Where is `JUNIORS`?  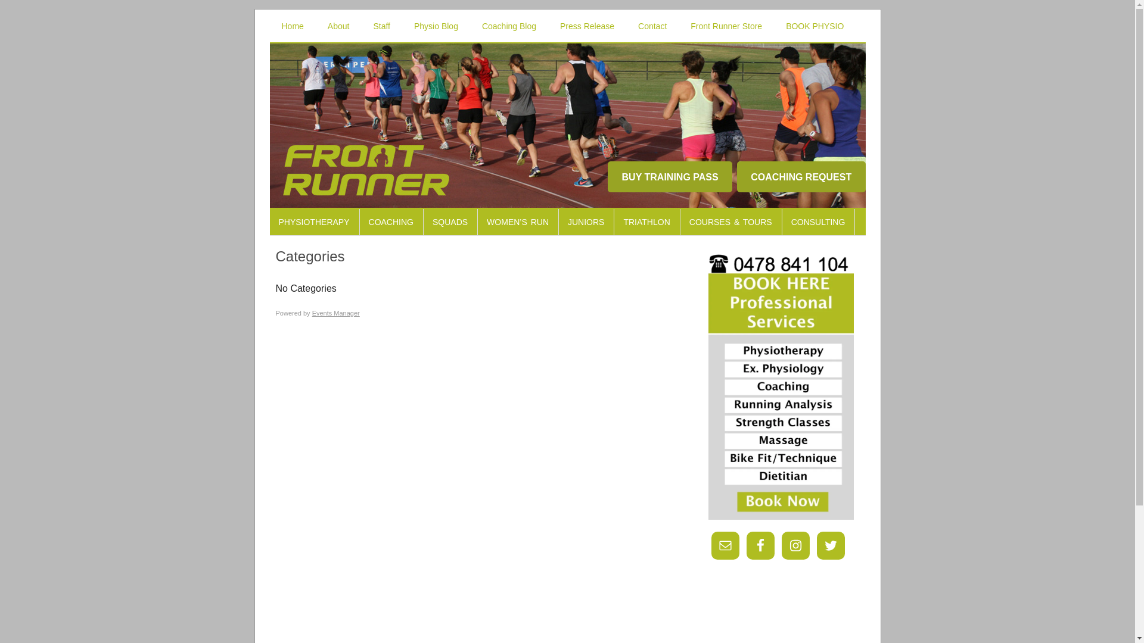 JUNIORS is located at coordinates (586, 222).